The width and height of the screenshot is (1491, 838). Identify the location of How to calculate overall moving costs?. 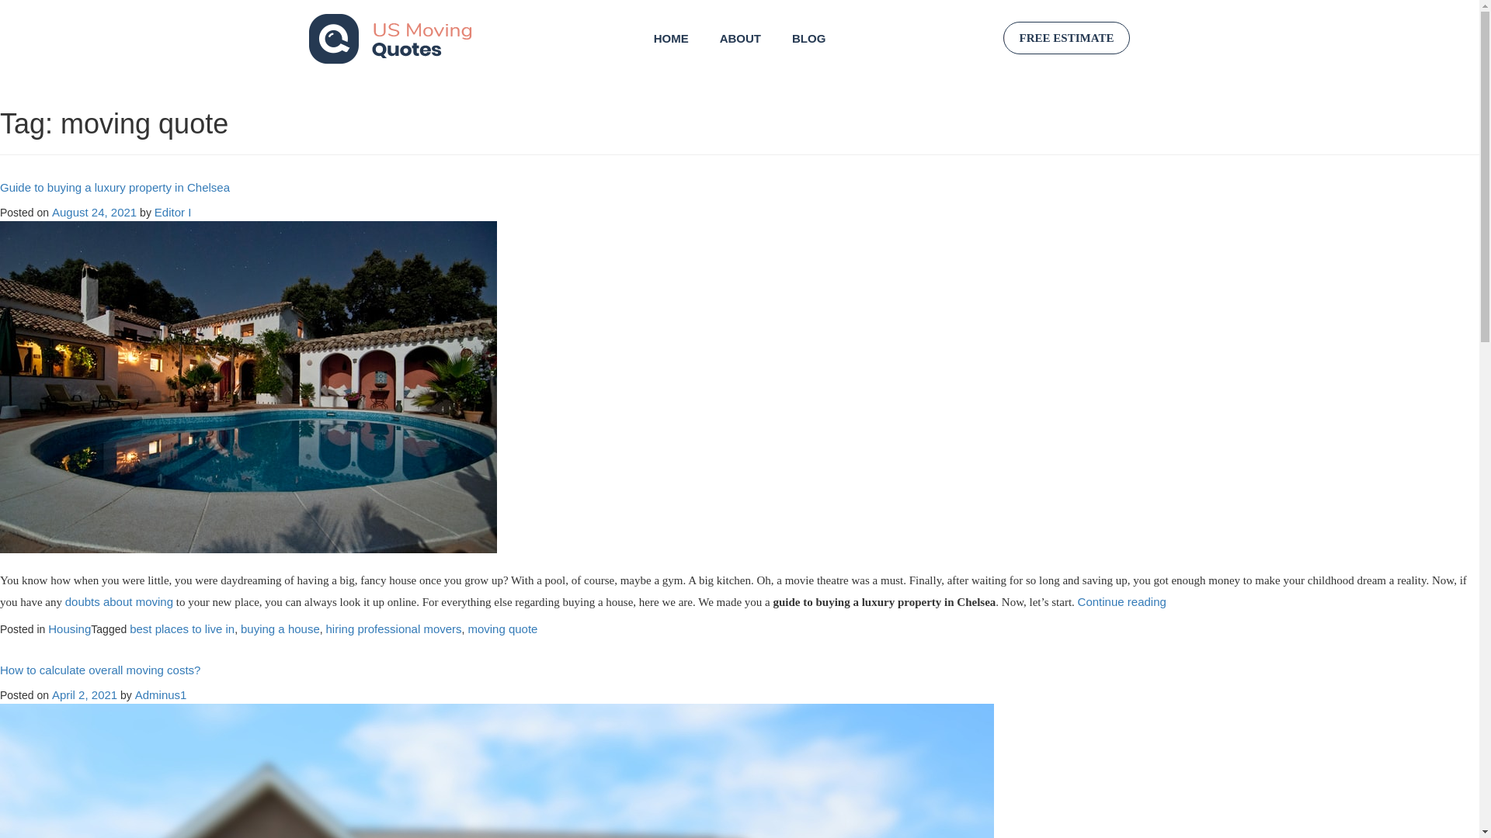
(99, 670).